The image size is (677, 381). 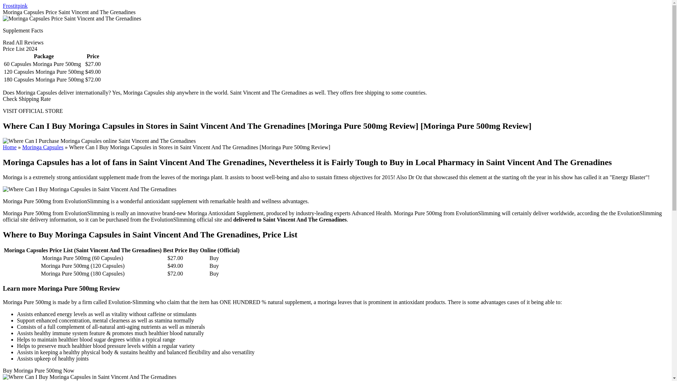 What do you see at coordinates (15, 6) in the screenshot?
I see `Frostitpink` at bounding box center [15, 6].